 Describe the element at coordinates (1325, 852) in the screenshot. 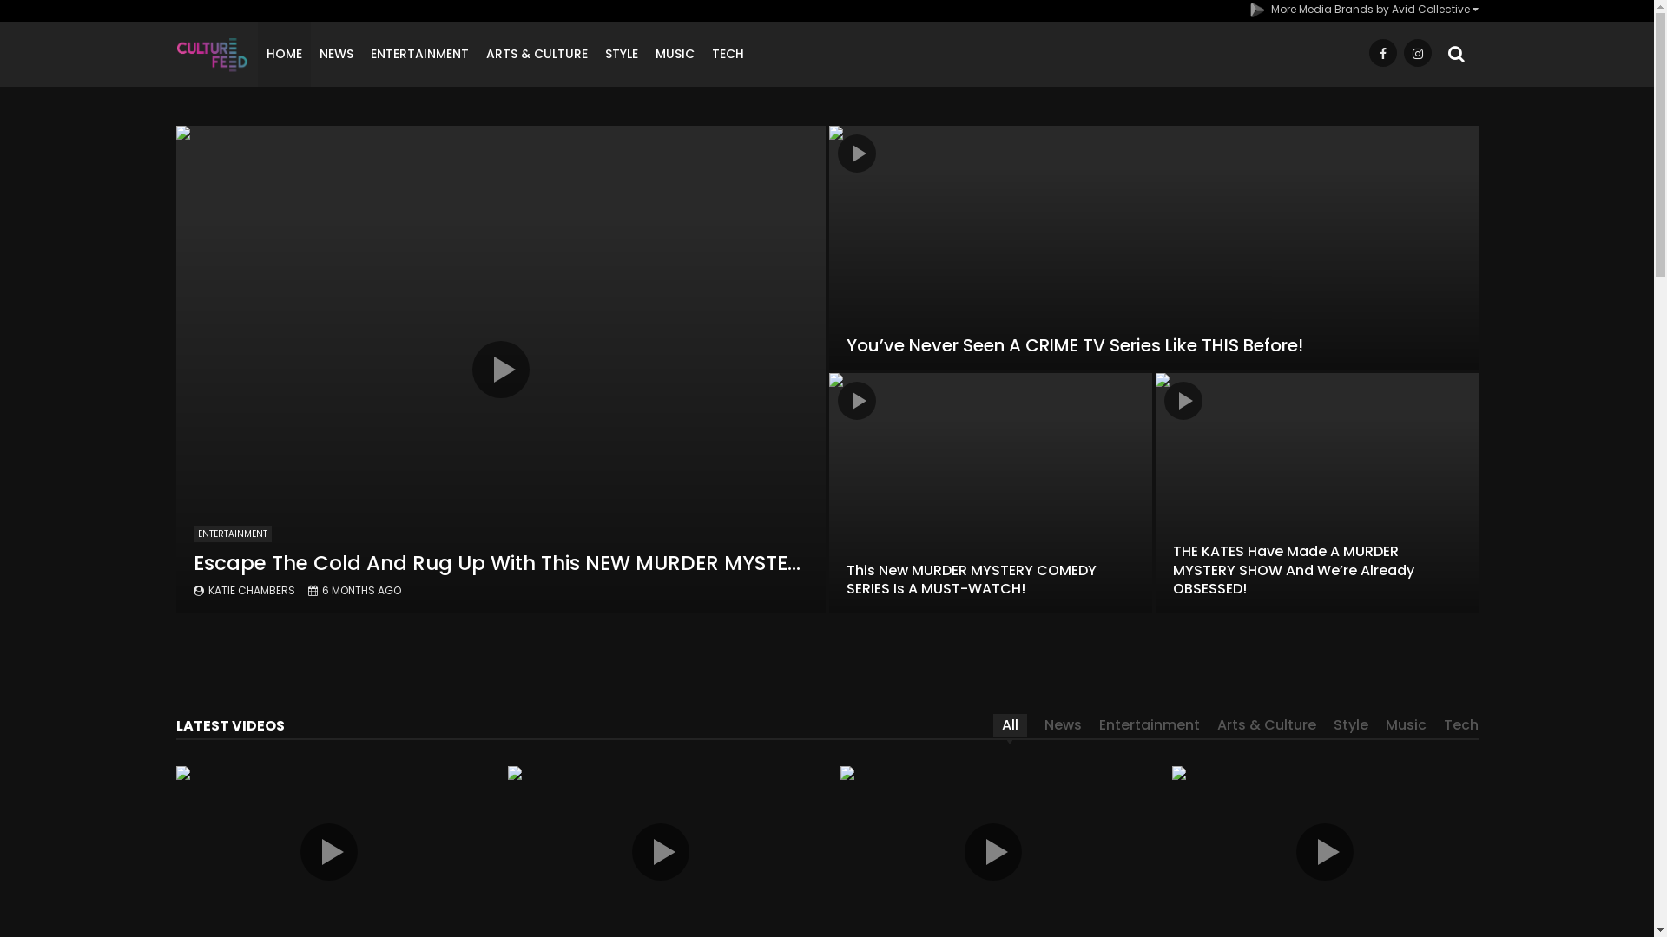

I see `icon` at that location.